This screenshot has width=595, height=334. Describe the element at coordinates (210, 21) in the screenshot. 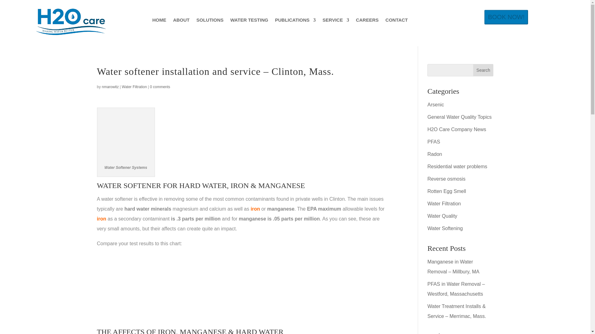

I see `SOLUTIONS` at that location.